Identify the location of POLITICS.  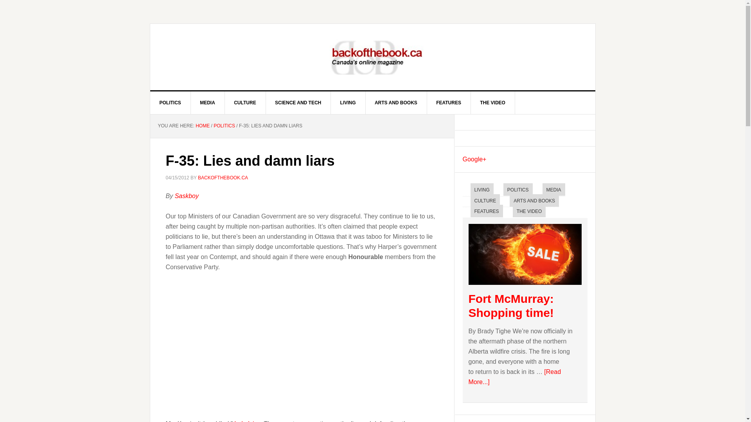
(224, 126).